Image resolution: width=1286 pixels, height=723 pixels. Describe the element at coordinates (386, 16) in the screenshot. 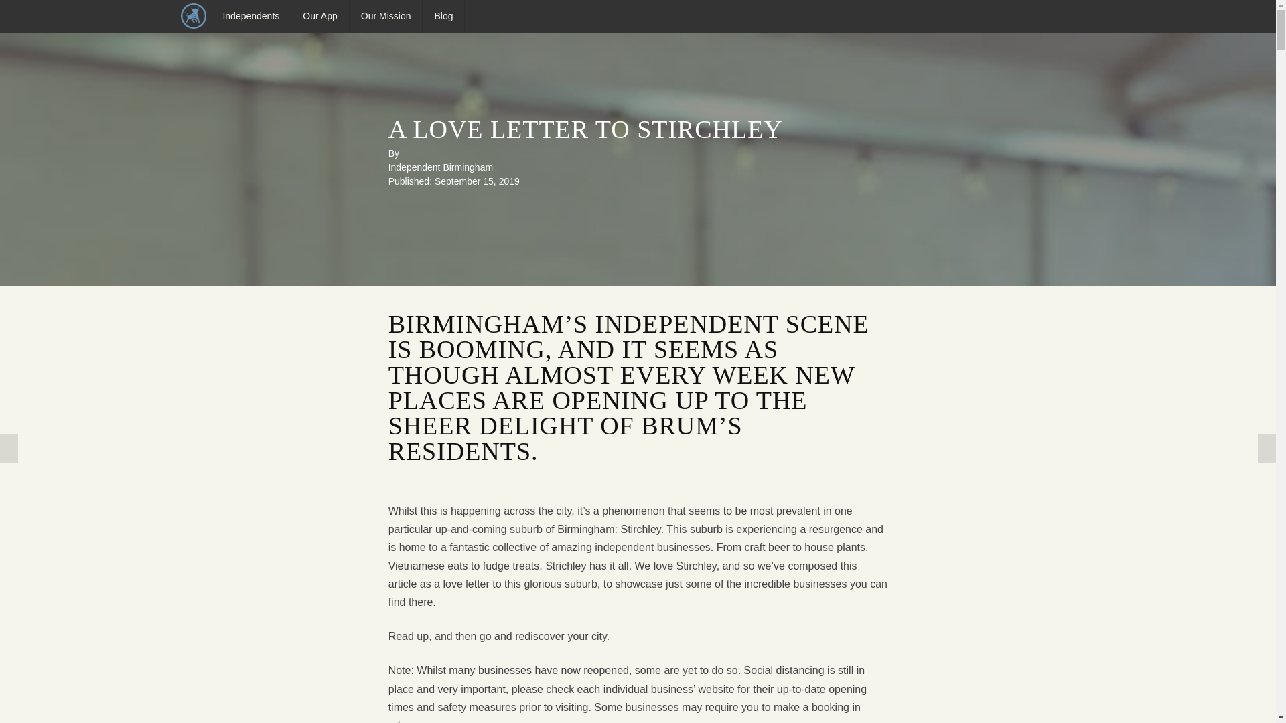

I see `Our Mission` at that location.